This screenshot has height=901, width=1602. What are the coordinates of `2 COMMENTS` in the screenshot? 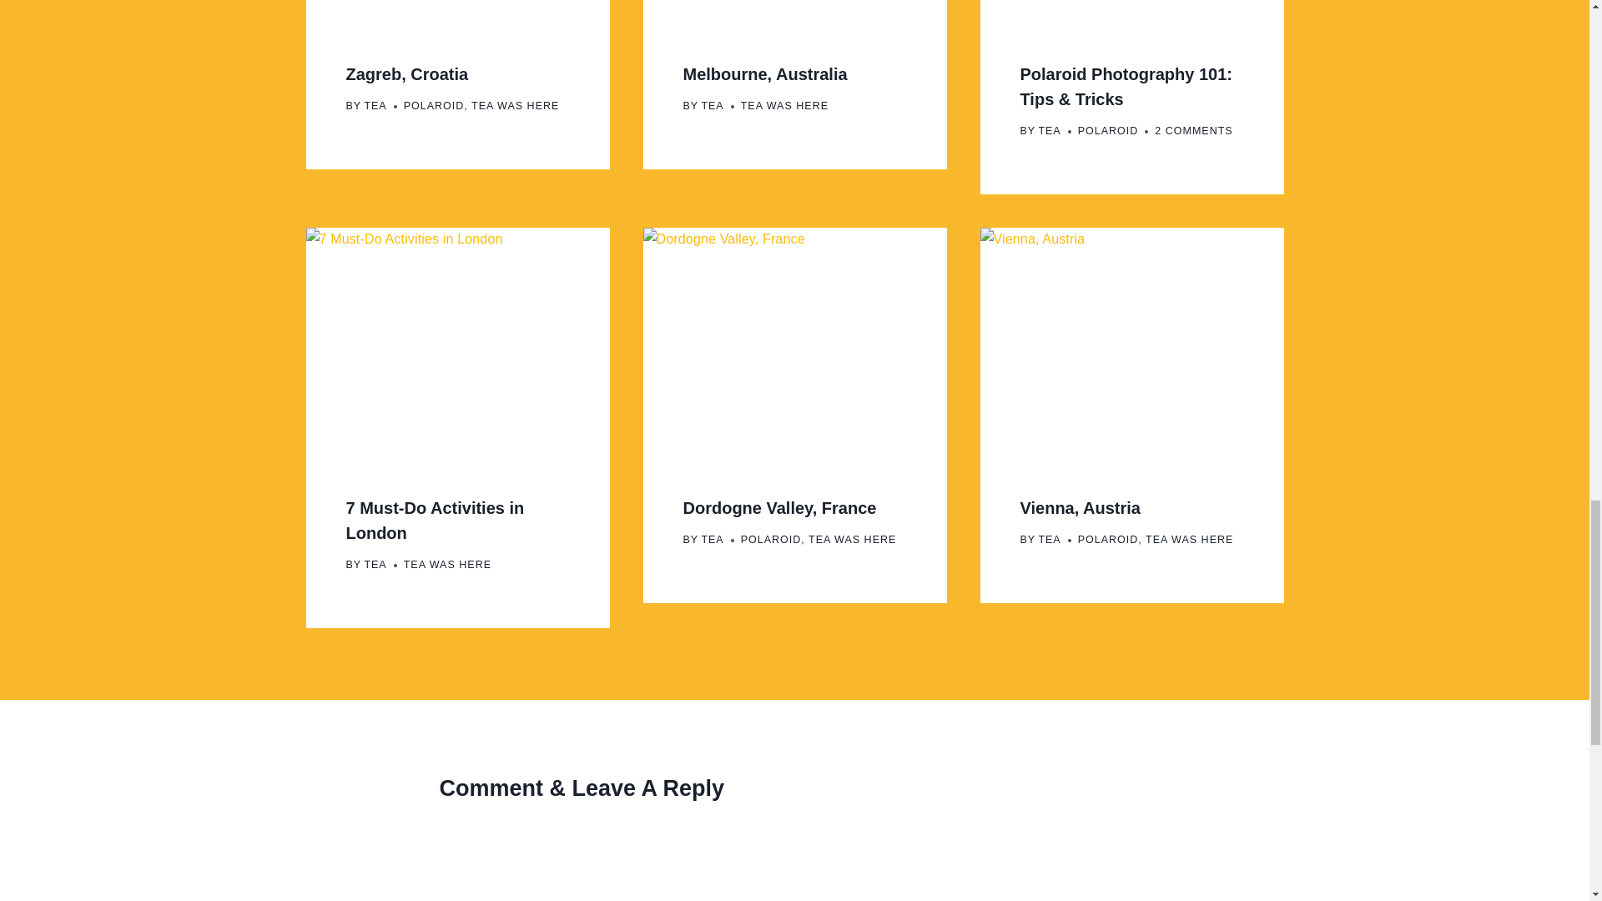 It's located at (1193, 130).